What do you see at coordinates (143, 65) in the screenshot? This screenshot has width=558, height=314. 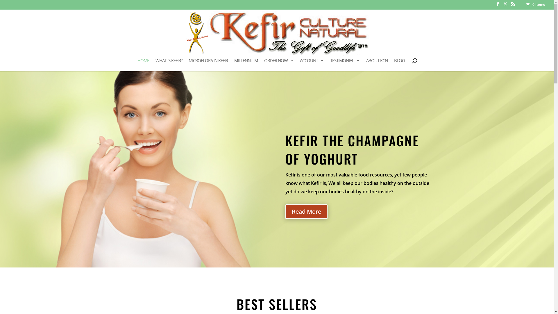 I see `HOME` at bounding box center [143, 65].